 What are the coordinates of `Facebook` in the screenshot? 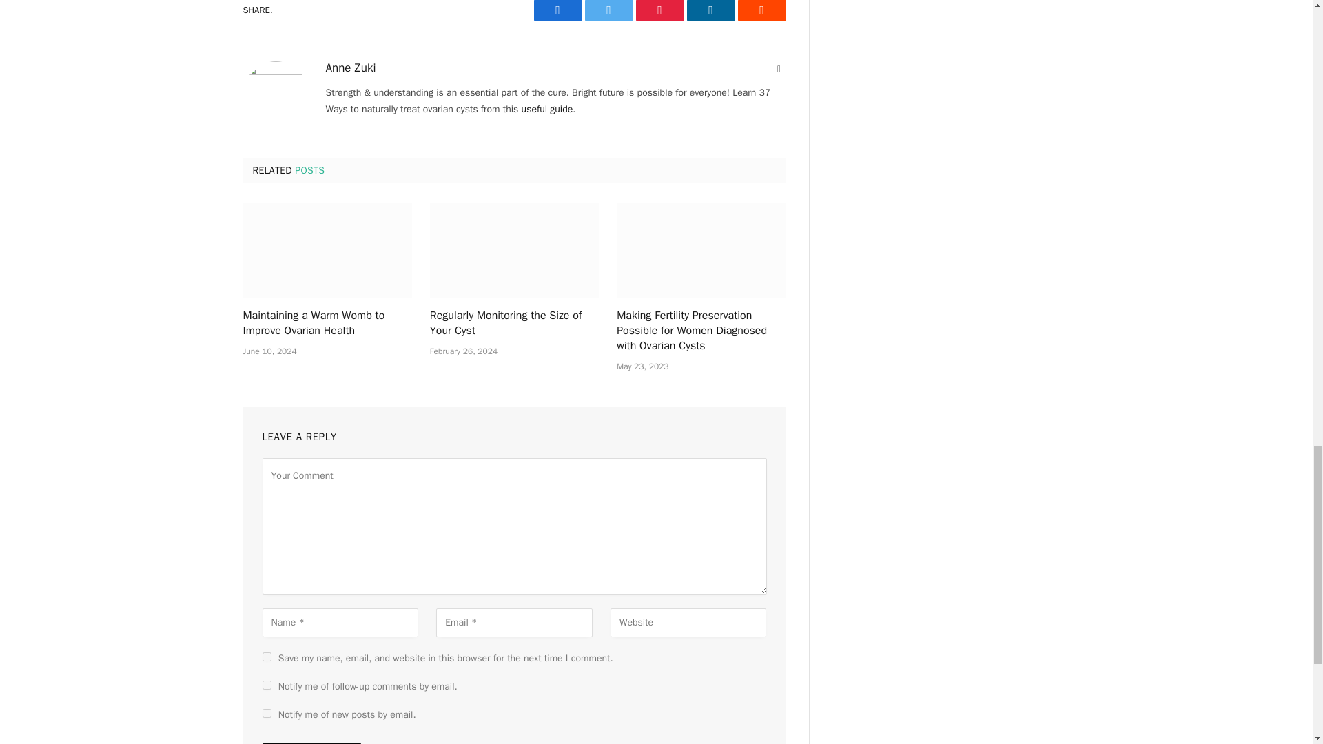 It's located at (557, 11).